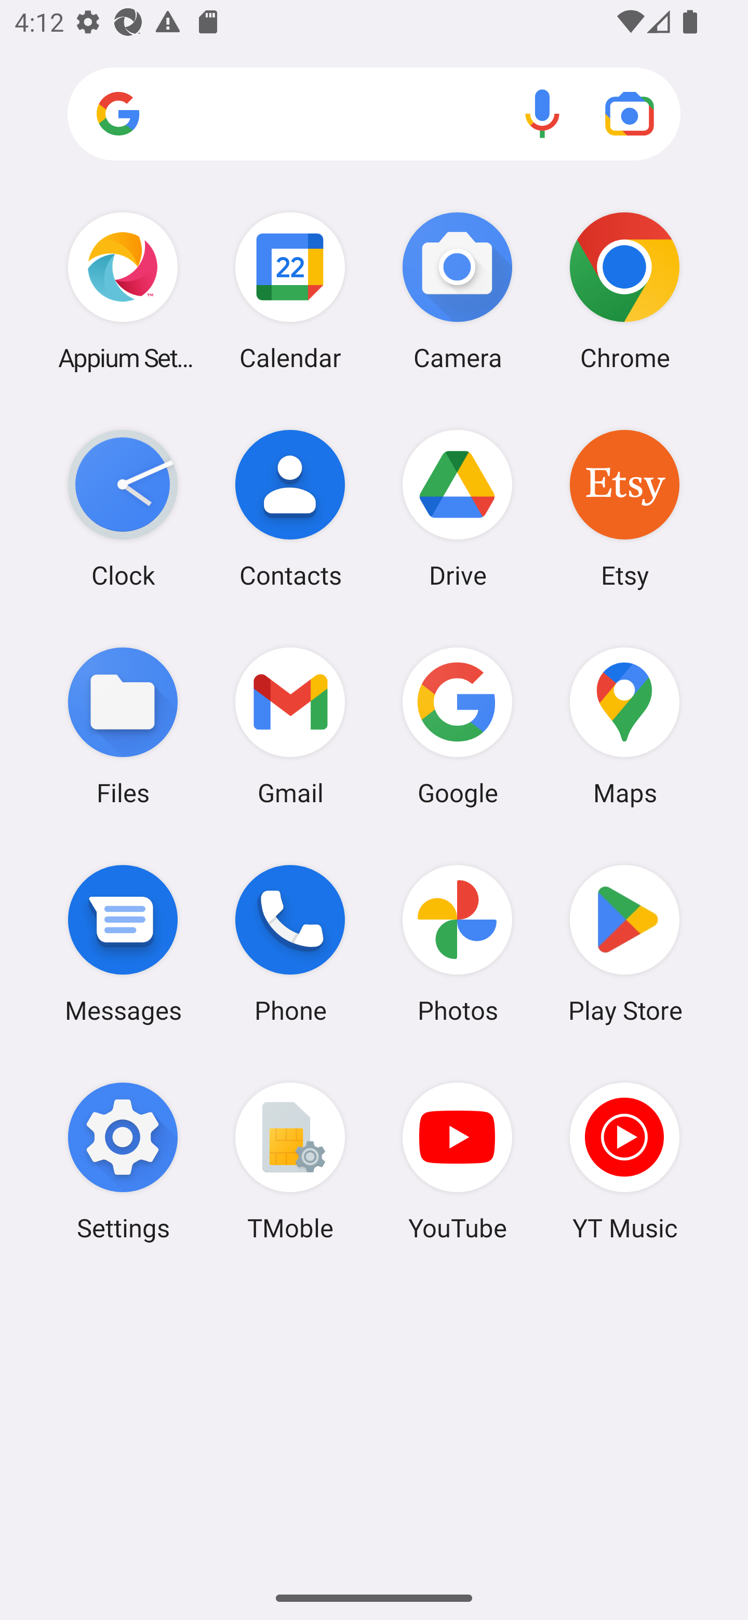 The image size is (748, 1620). Describe the element at coordinates (624, 291) in the screenshot. I see `Chrome` at that location.